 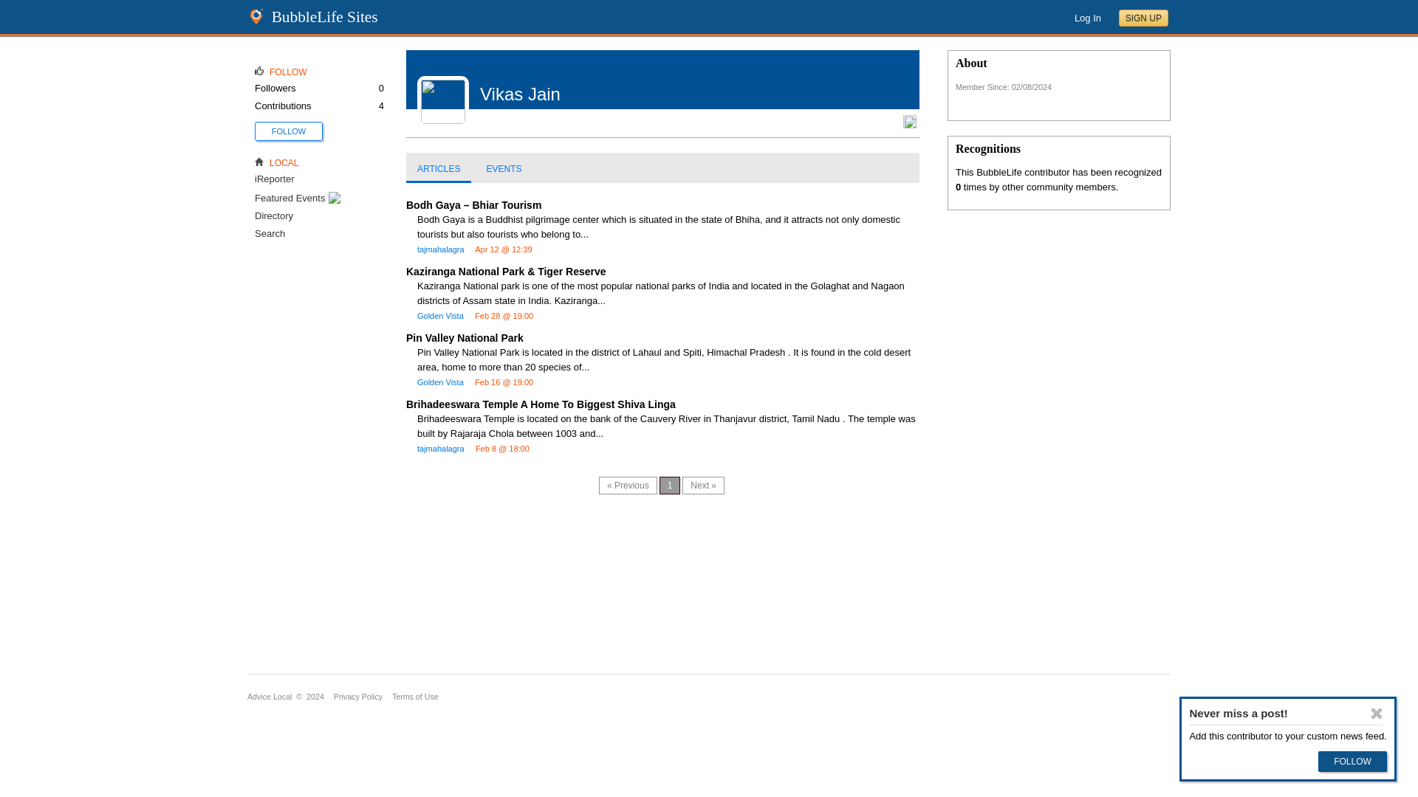 What do you see at coordinates (440, 316) in the screenshot?
I see `Golden Vista` at bounding box center [440, 316].